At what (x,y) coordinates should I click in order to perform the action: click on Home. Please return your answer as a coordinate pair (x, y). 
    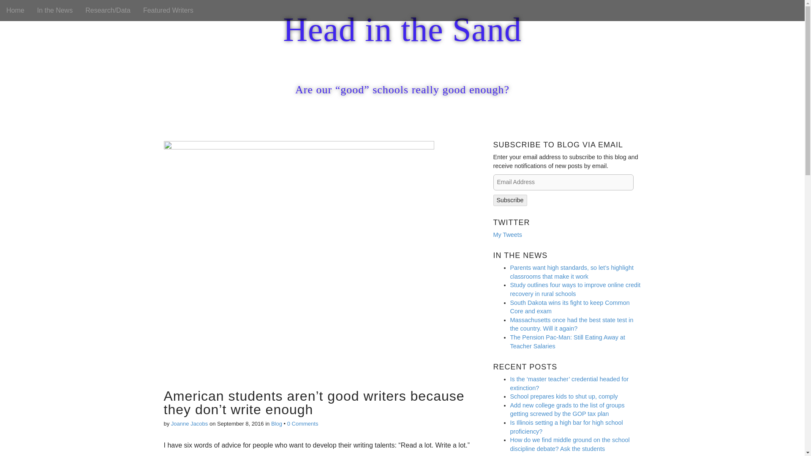
    Looking at the image, I should click on (15, 10).